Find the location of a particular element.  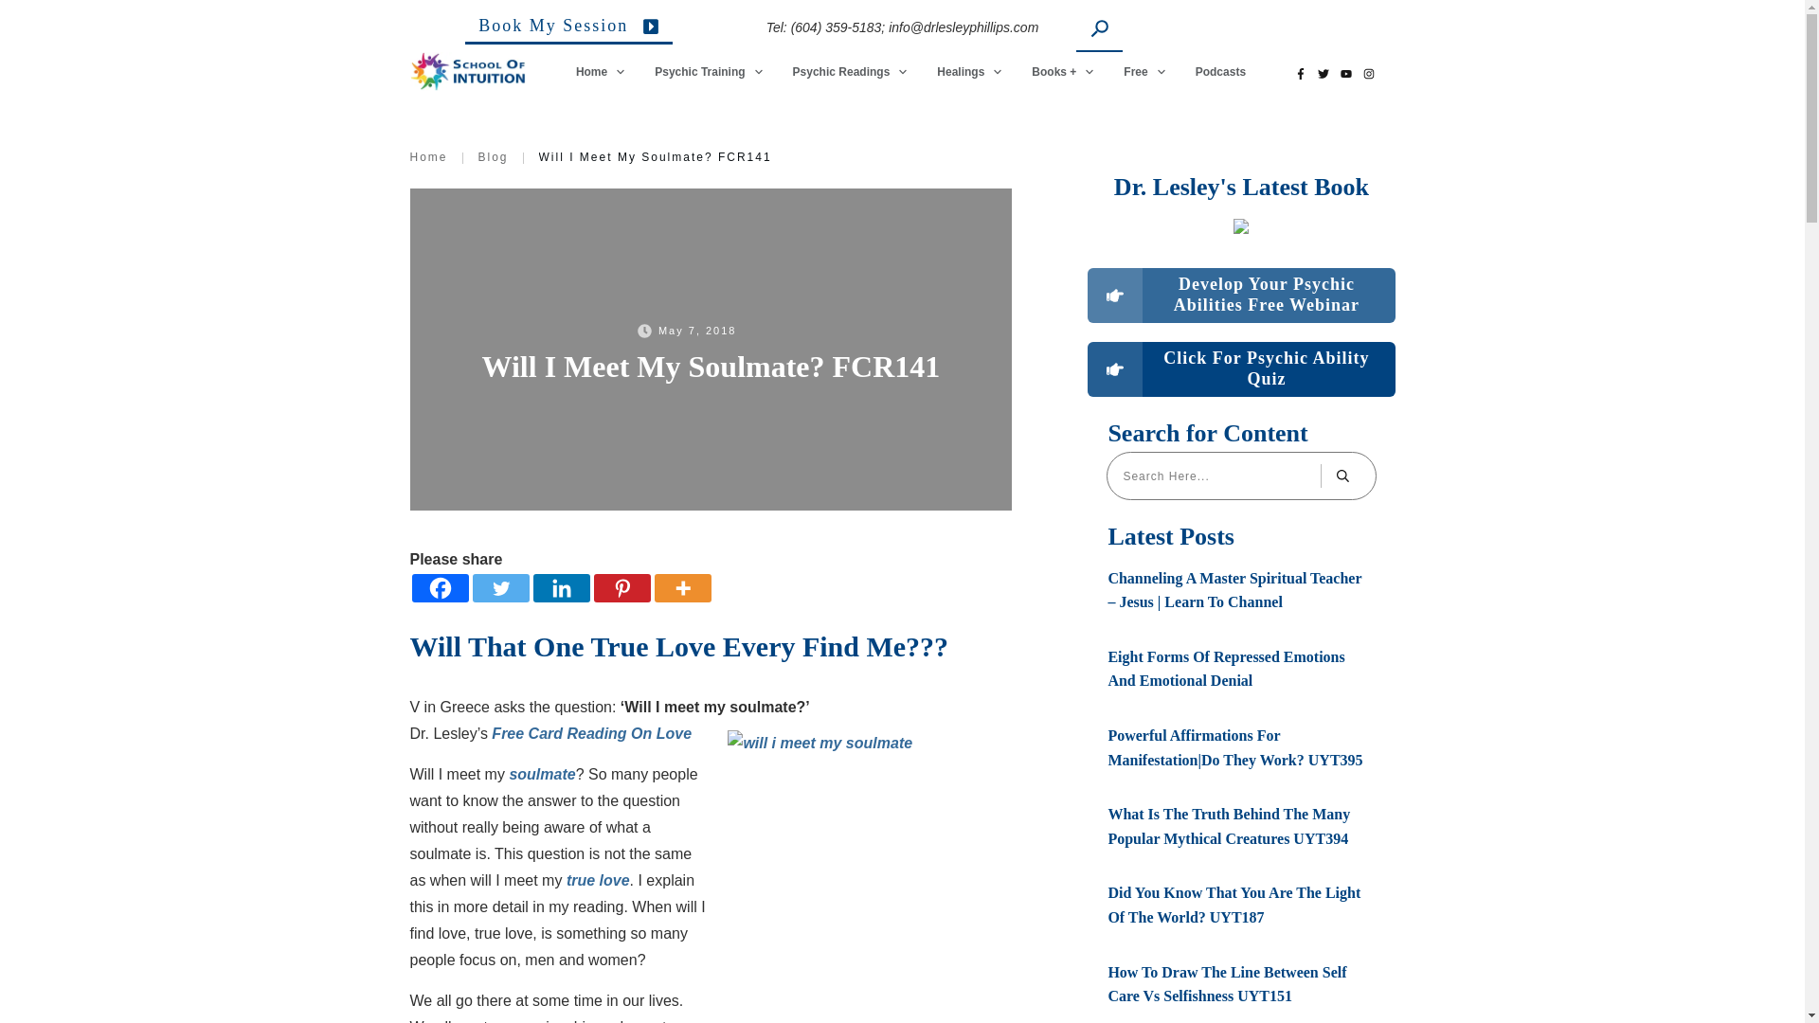

Podcasts is located at coordinates (1220, 71).